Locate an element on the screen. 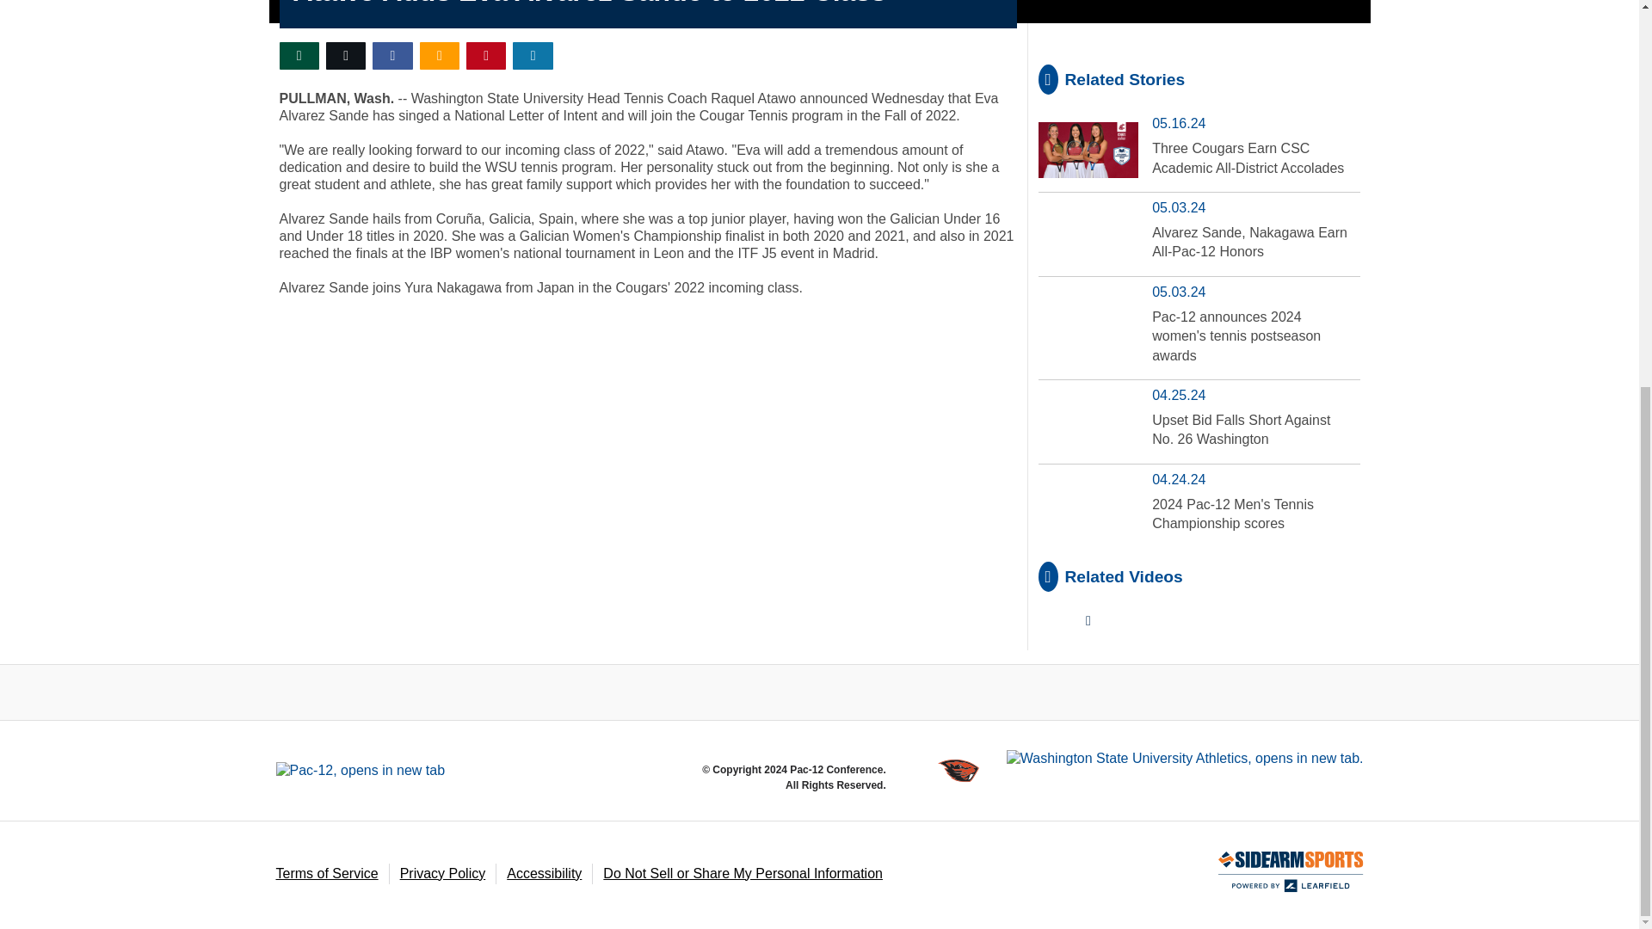 This screenshot has width=1652, height=929. Pac-12 announces 2024 women's tennis postseason awards is located at coordinates (1236, 335).